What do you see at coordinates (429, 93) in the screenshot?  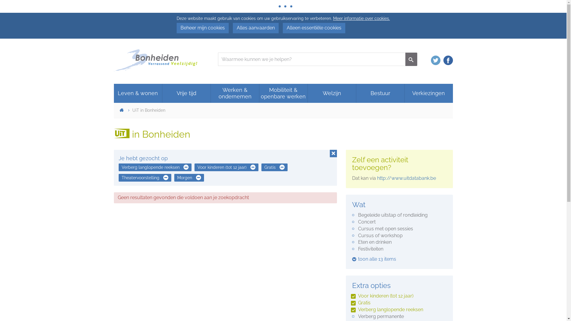 I see `Verkiezingen` at bounding box center [429, 93].